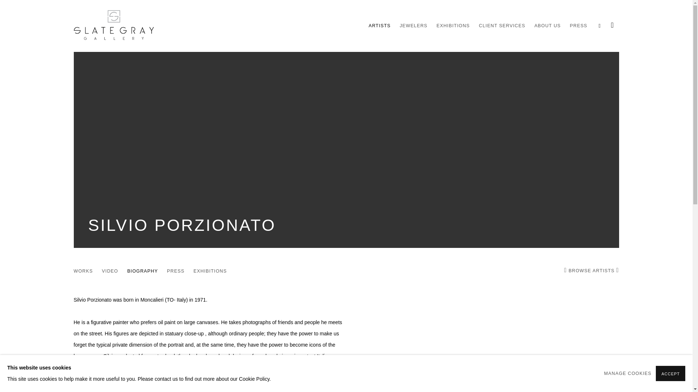 The width and height of the screenshot is (698, 392). What do you see at coordinates (4, 3) in the screenshot?
I see `Go` at bounding box center [4, 3].